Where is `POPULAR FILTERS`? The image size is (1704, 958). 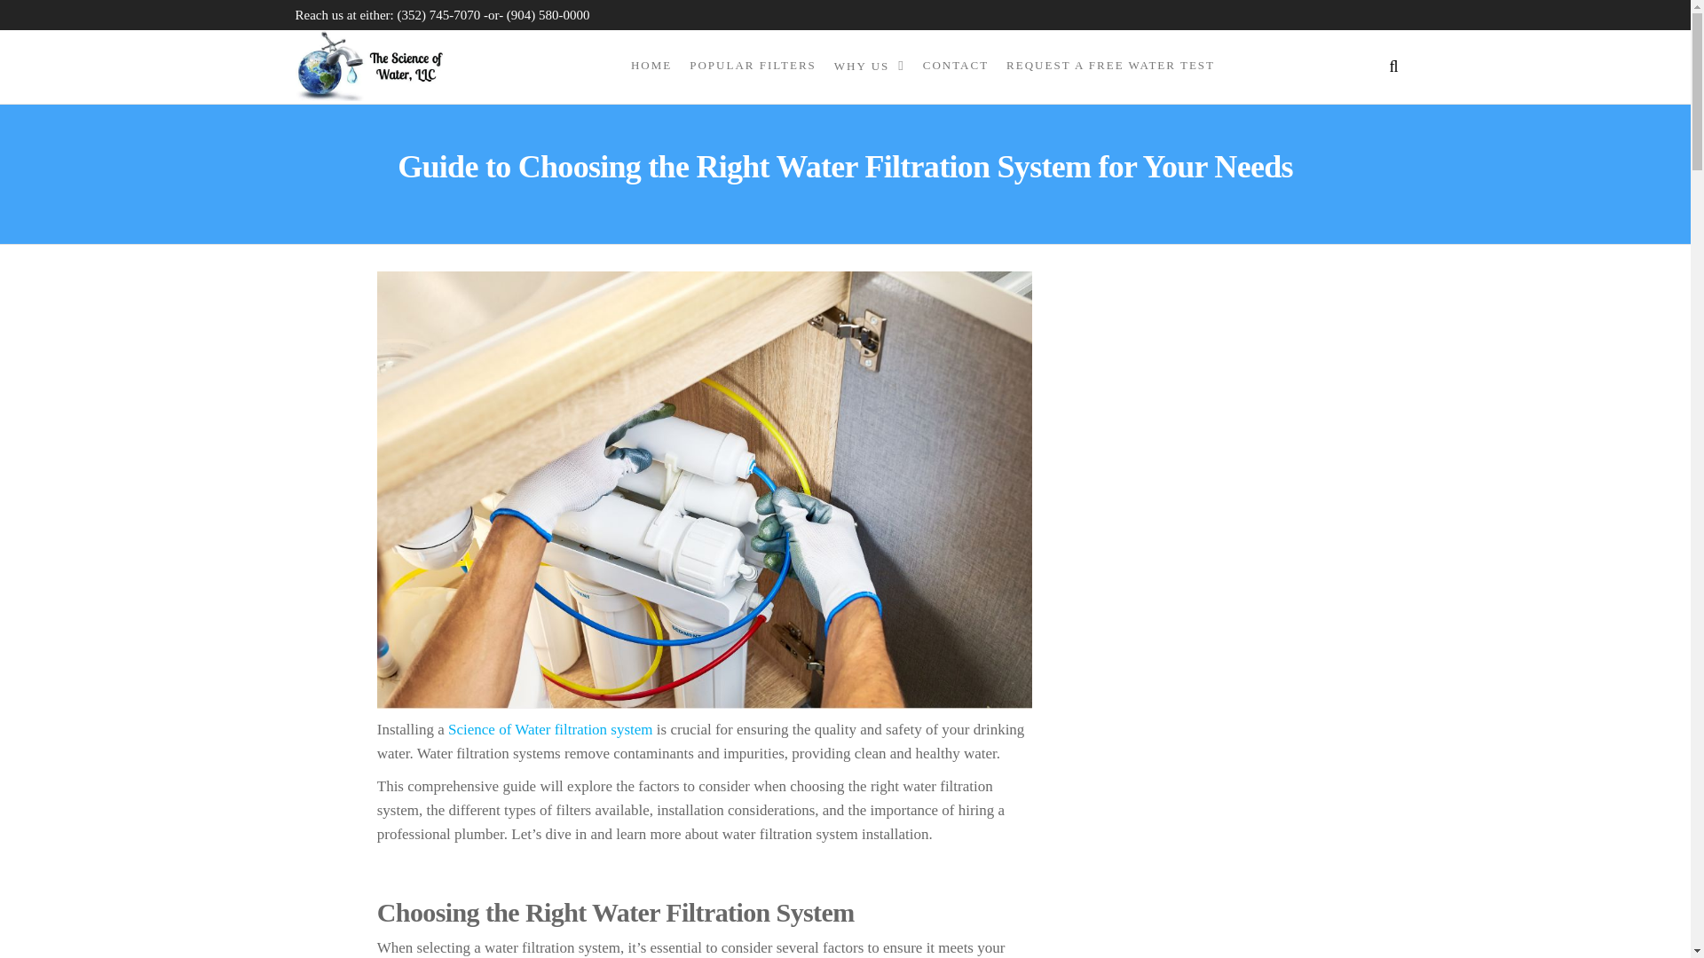
POPULAR FILTERS is located at coordinates (753, 66).